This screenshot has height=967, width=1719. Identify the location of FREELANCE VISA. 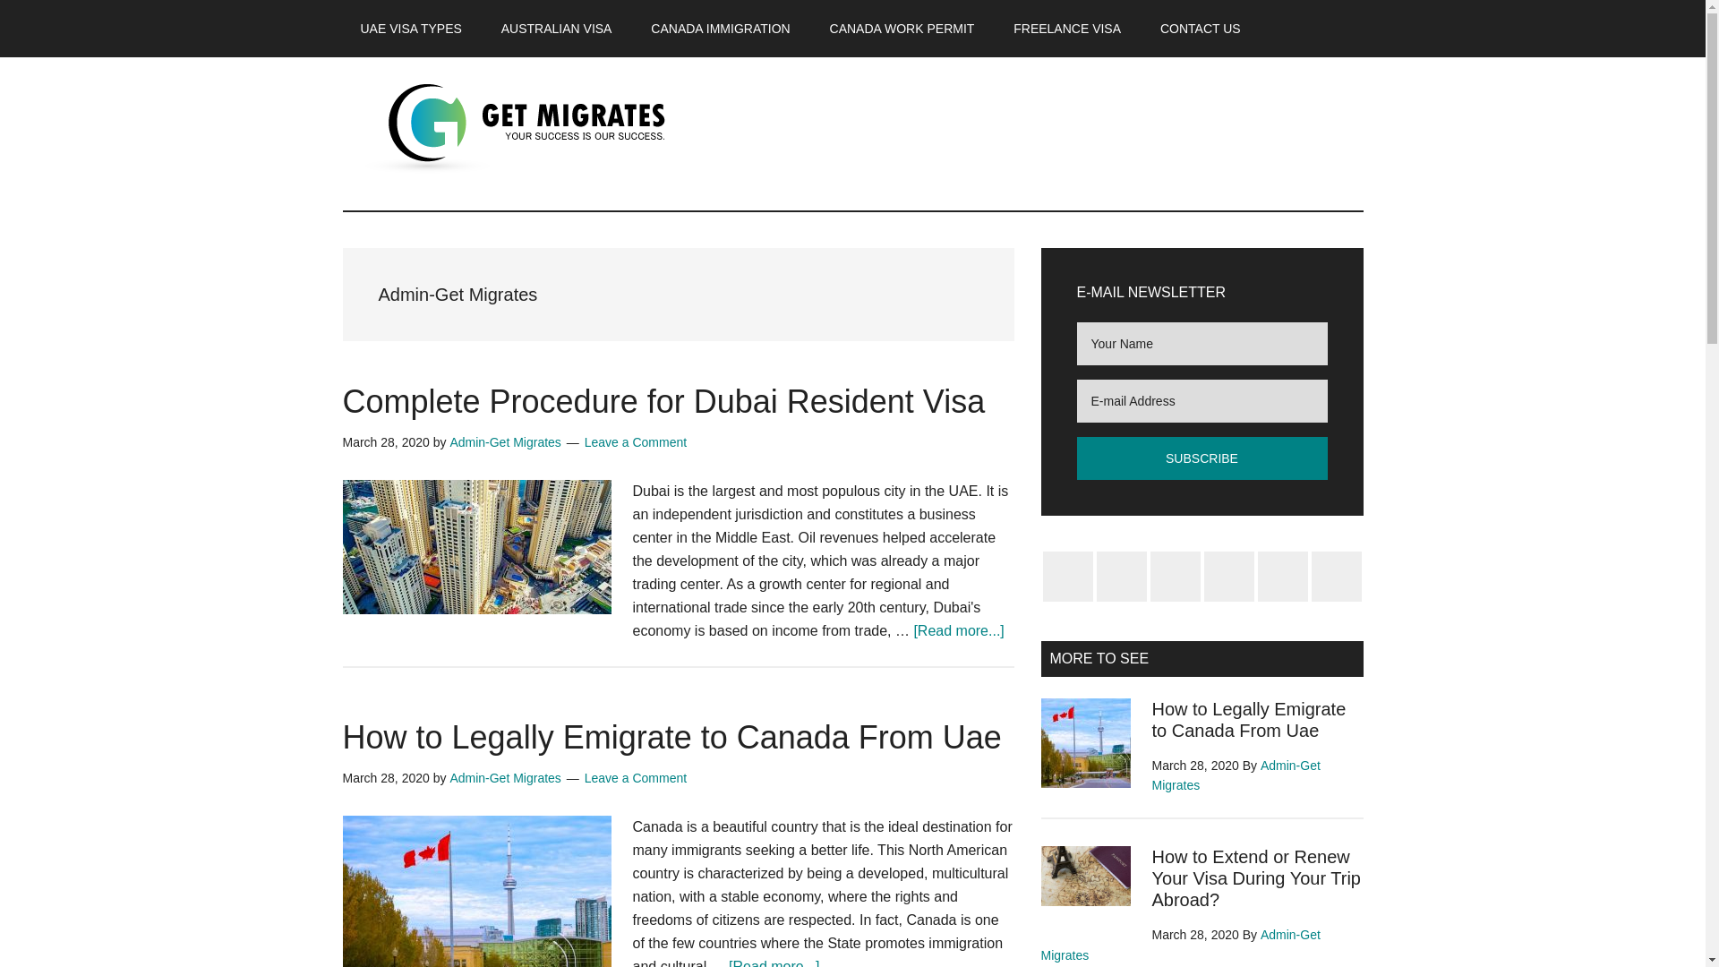
(1066, 29).